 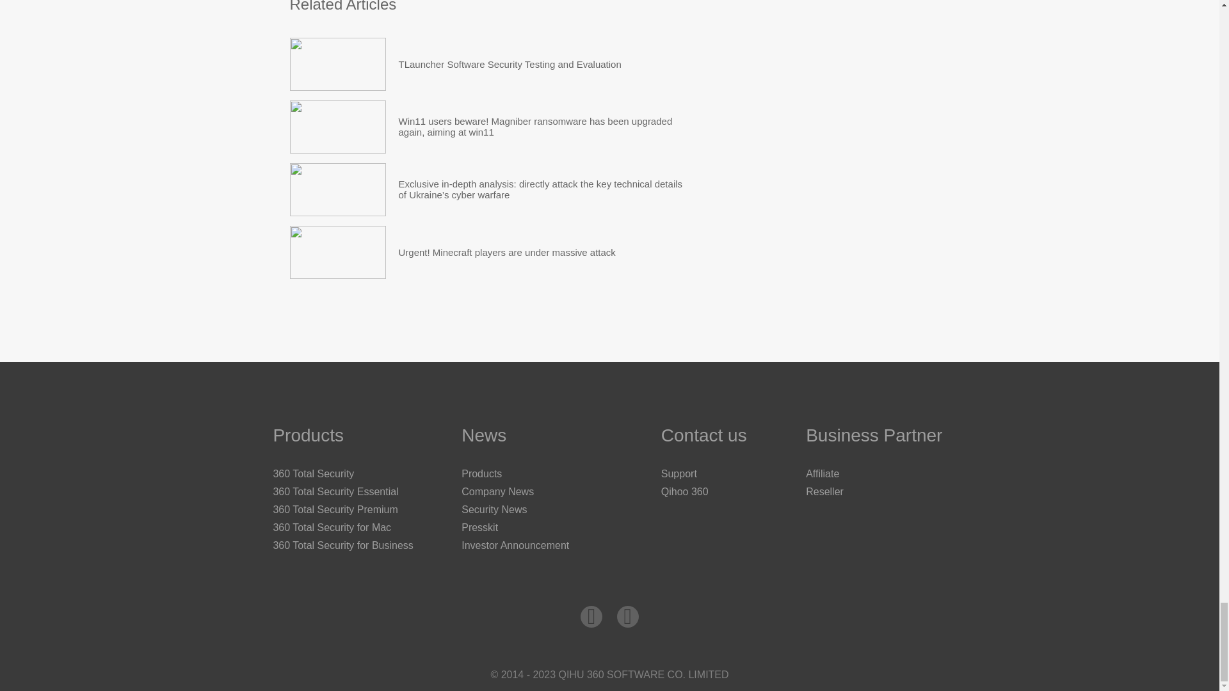 I want to click on Urgent! Minecraft players are under massive attack, so click(x=337, y=252).